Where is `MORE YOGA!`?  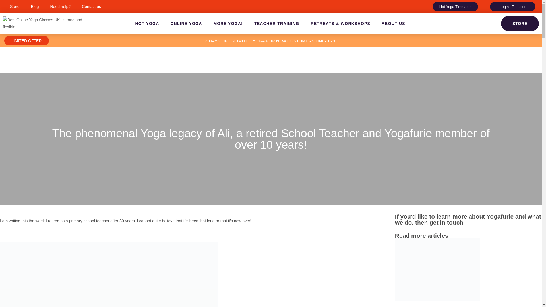 MORE YOGA! is located at coordinates (228, 23).